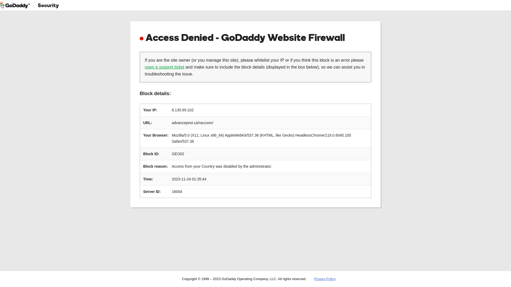 This screenshot has width=511, height=287. What do you see at coordinates (325, 279) in the screenshot?
I see `Privacy Policy` at bounding box center [325, 279].